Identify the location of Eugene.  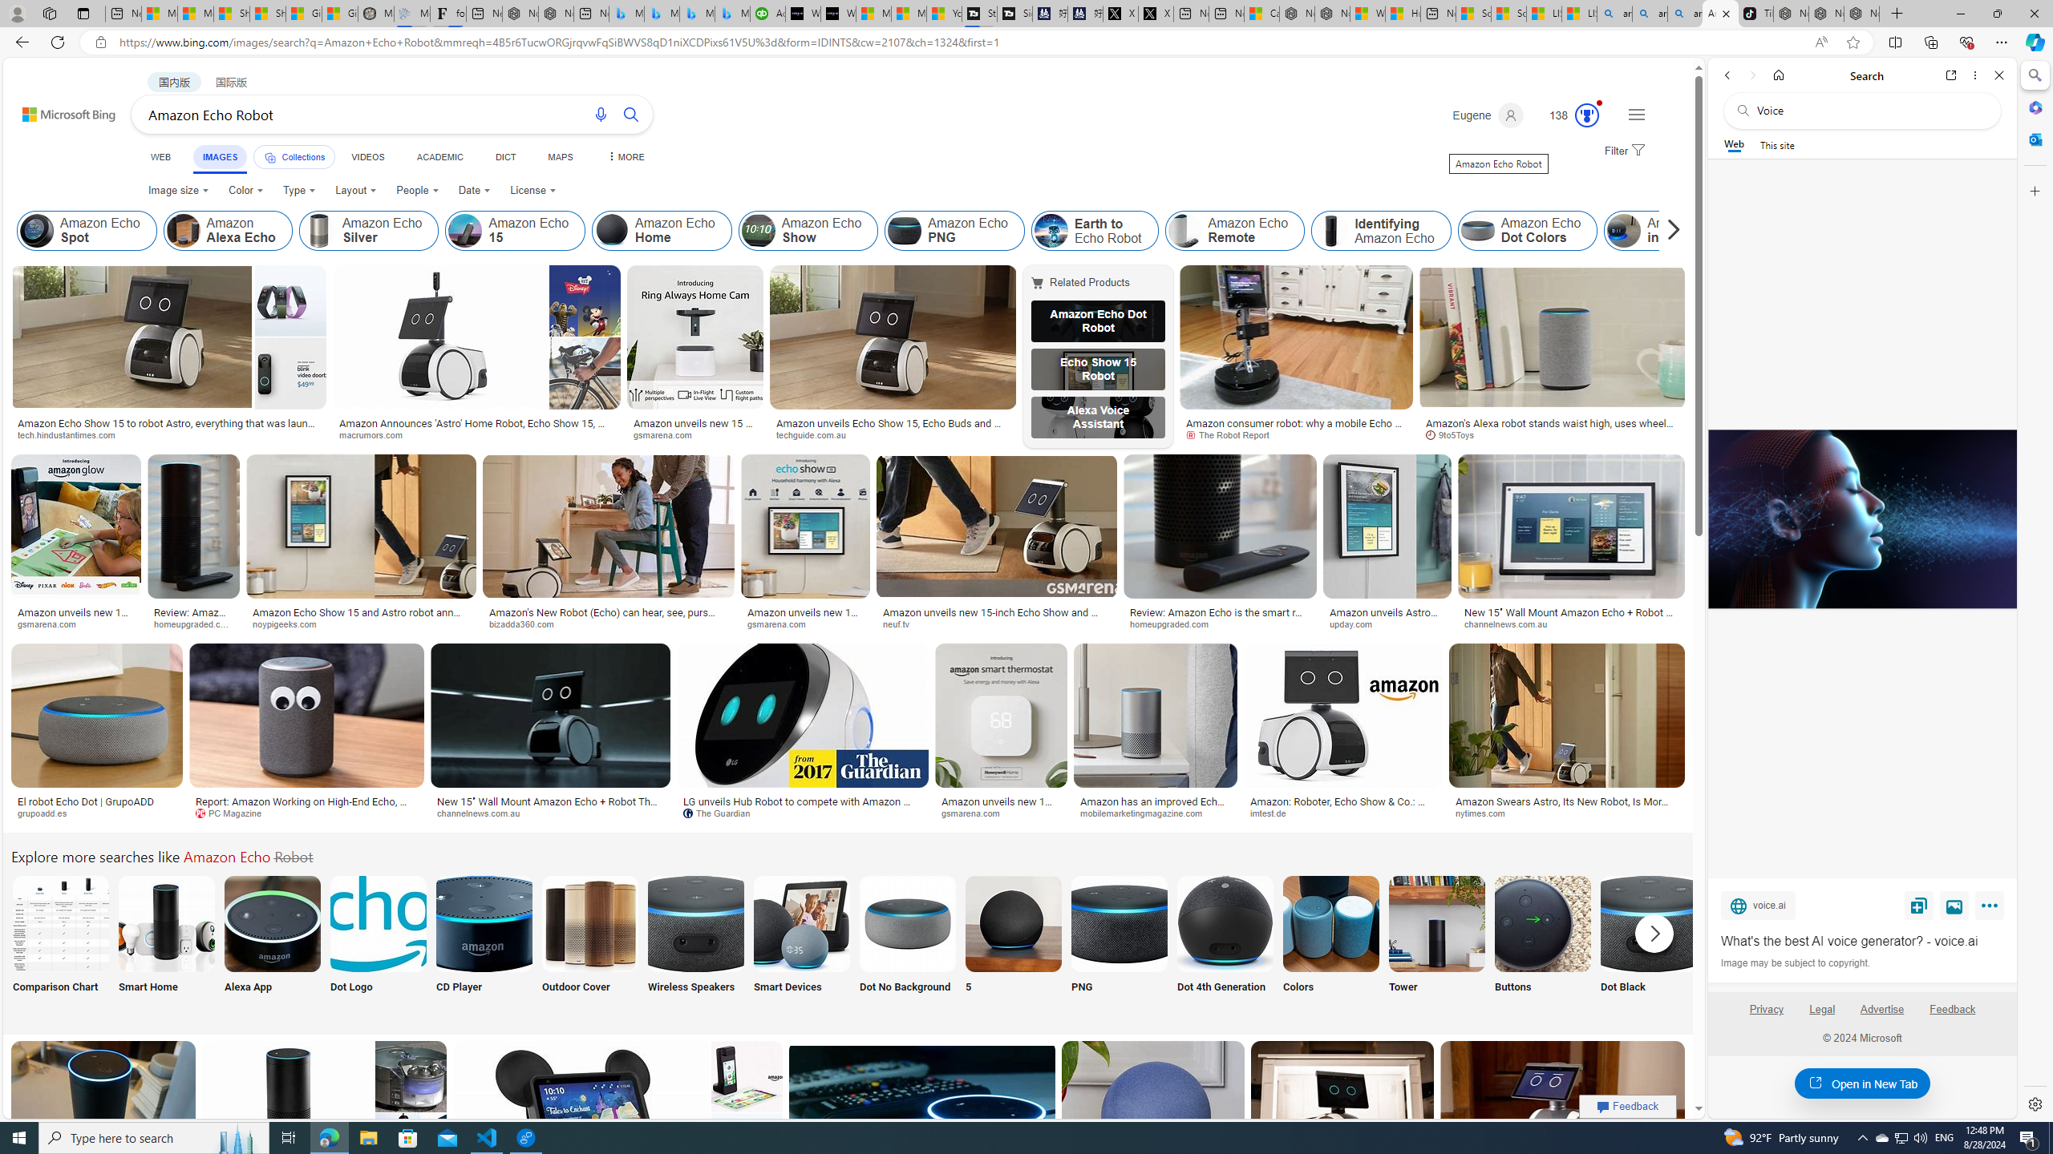
(1487, 115).